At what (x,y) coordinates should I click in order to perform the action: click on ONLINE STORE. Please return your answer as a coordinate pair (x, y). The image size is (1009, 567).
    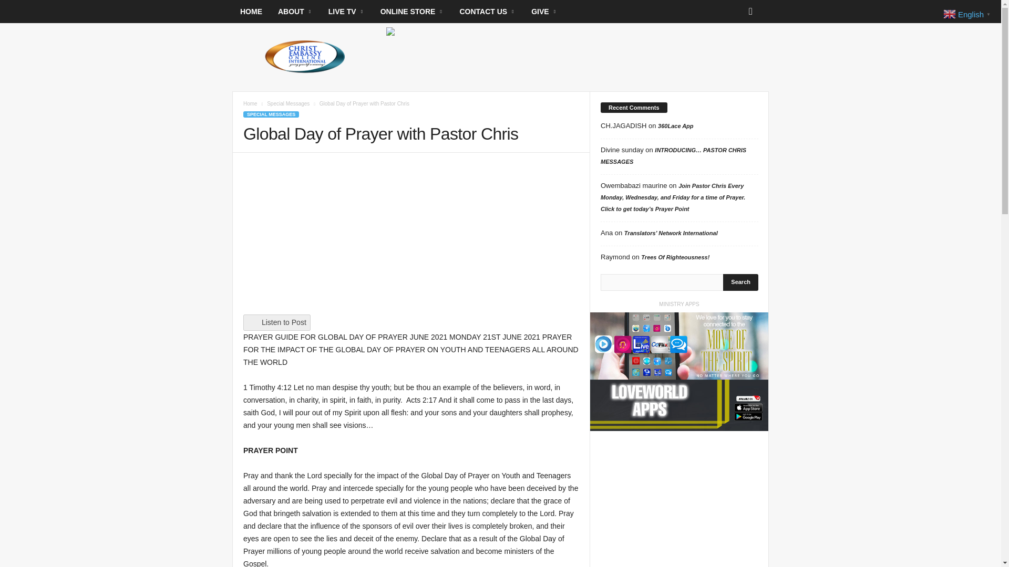
    Looking at the image, I should click on (412, 12).